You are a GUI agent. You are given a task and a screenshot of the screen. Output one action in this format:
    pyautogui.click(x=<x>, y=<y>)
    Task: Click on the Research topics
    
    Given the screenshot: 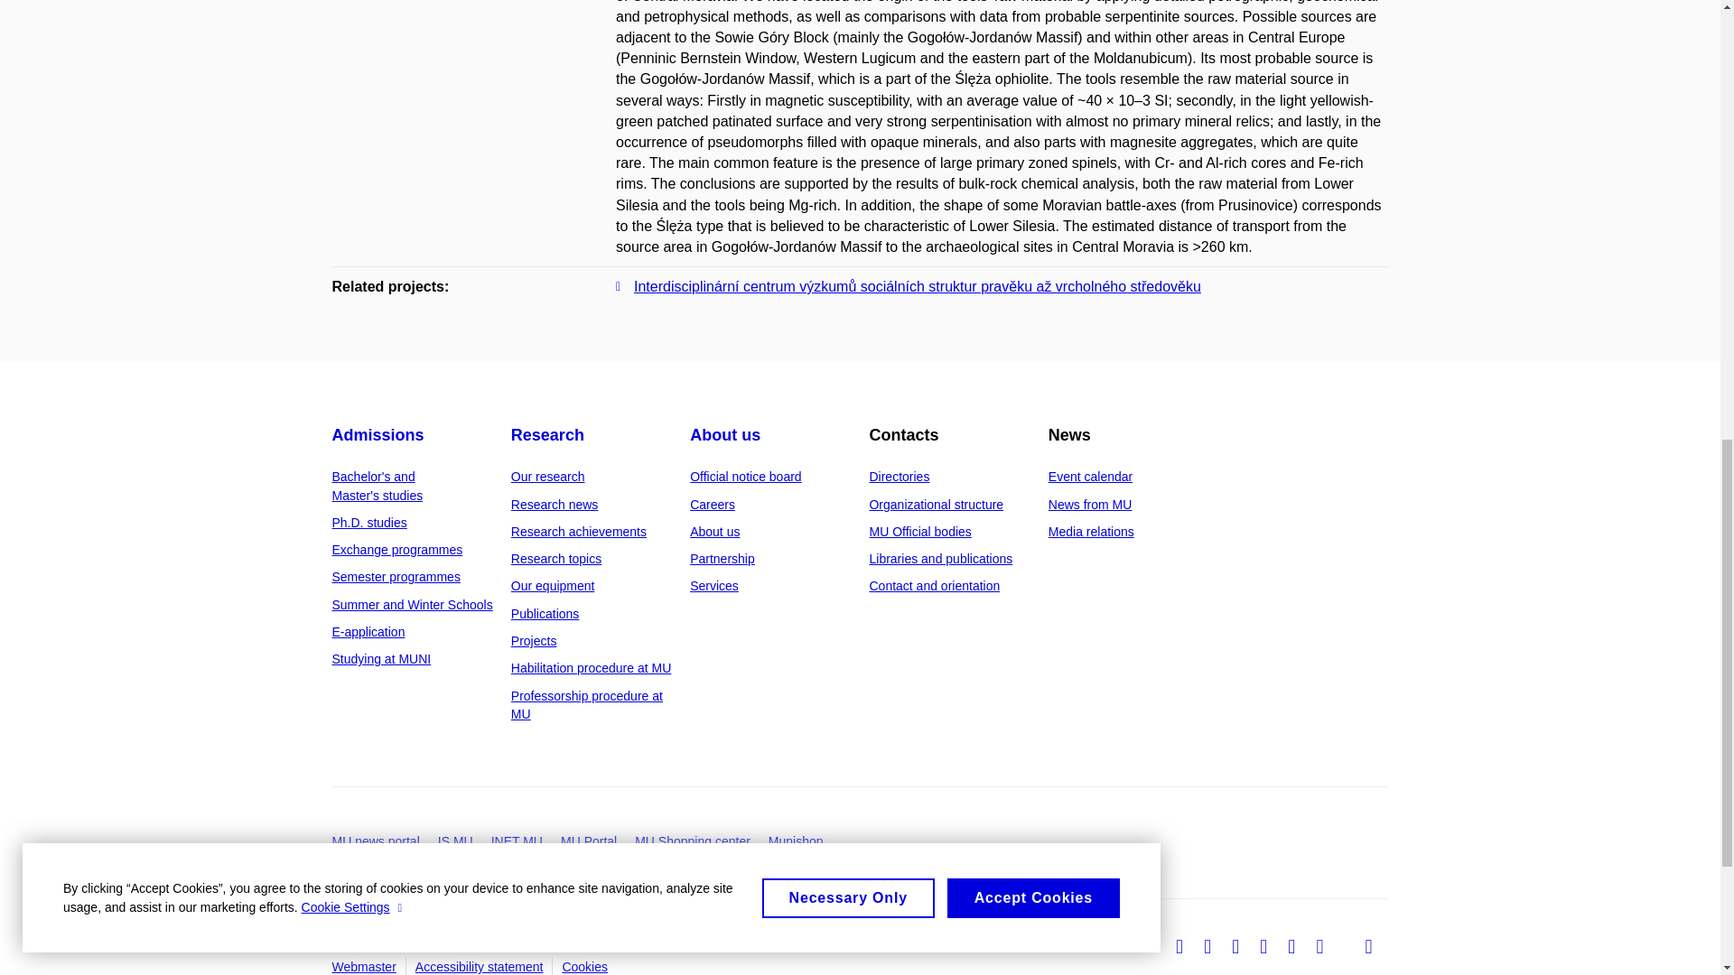 What is the action you would take?
    pyautogui.click(x=556, y=559)
    